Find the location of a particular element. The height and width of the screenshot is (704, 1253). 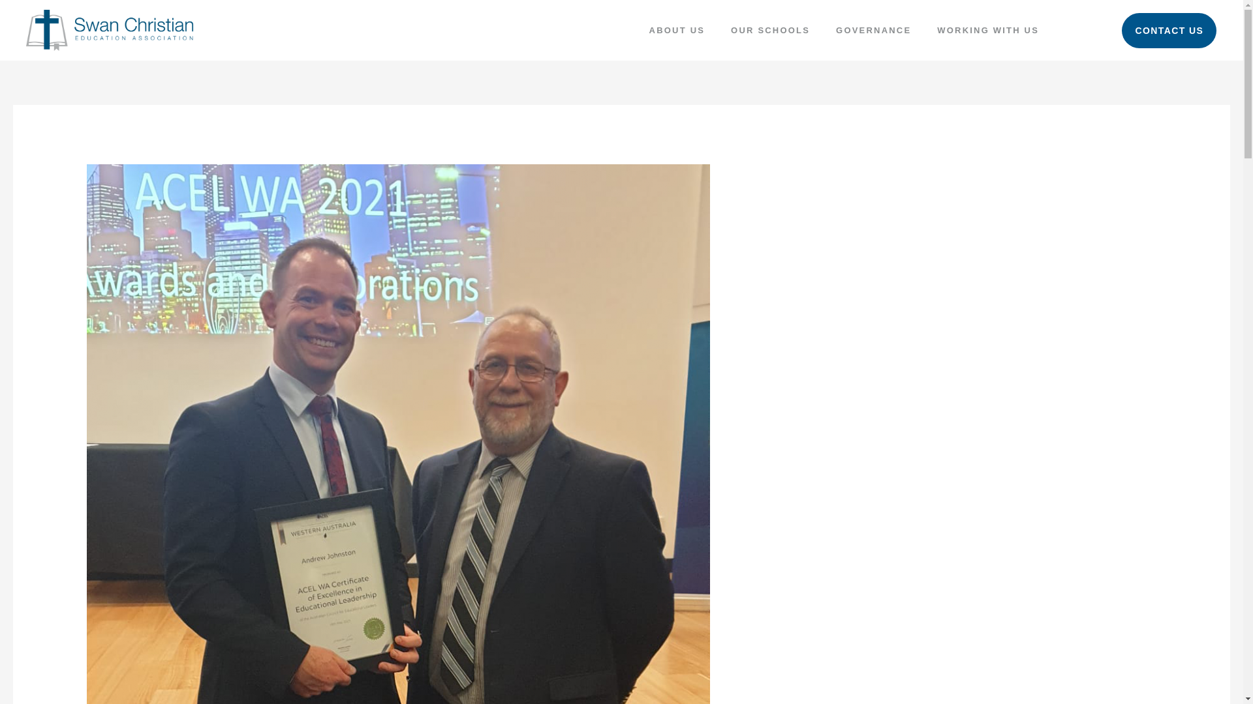

ABOUT US is located at coordinates (677, 30).